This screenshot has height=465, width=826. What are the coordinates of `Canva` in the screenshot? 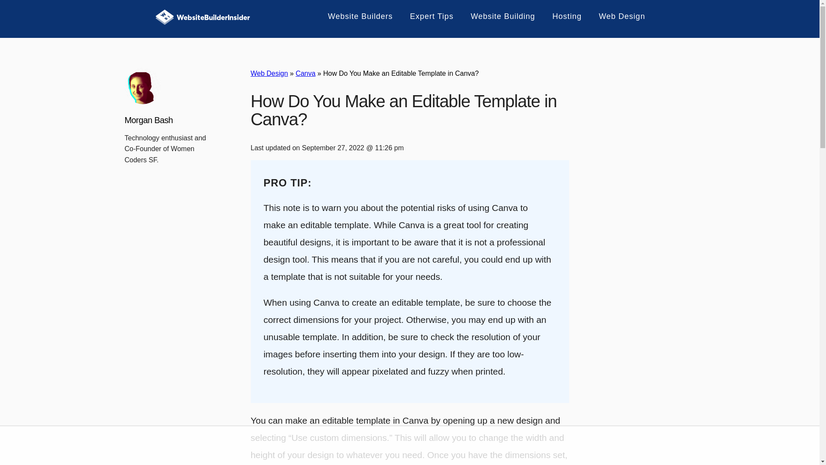 It's located at (305, 73).